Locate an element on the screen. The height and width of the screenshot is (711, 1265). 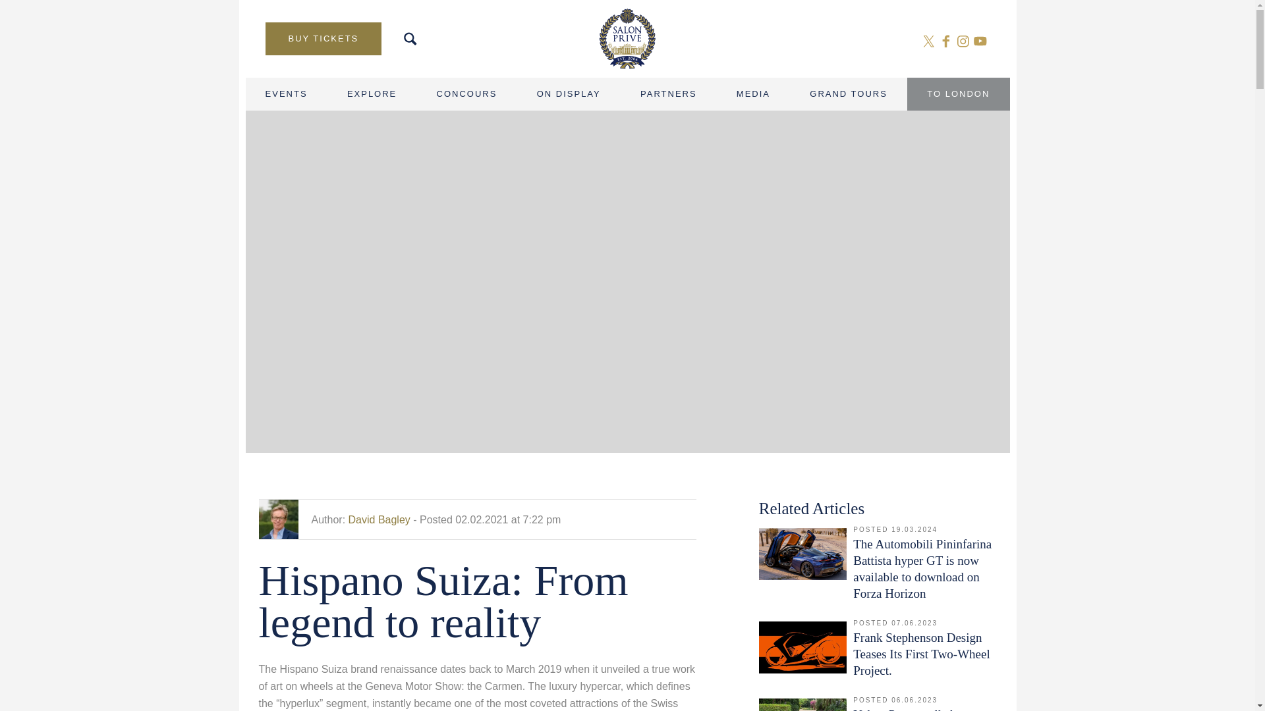
EVENTS is located at coordinates (286, 93).